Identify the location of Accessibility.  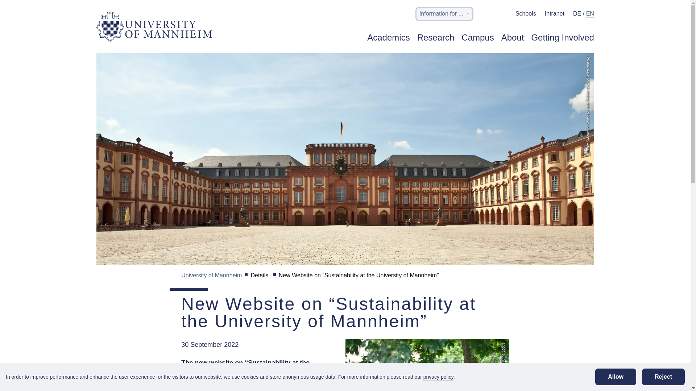
(502, 13).